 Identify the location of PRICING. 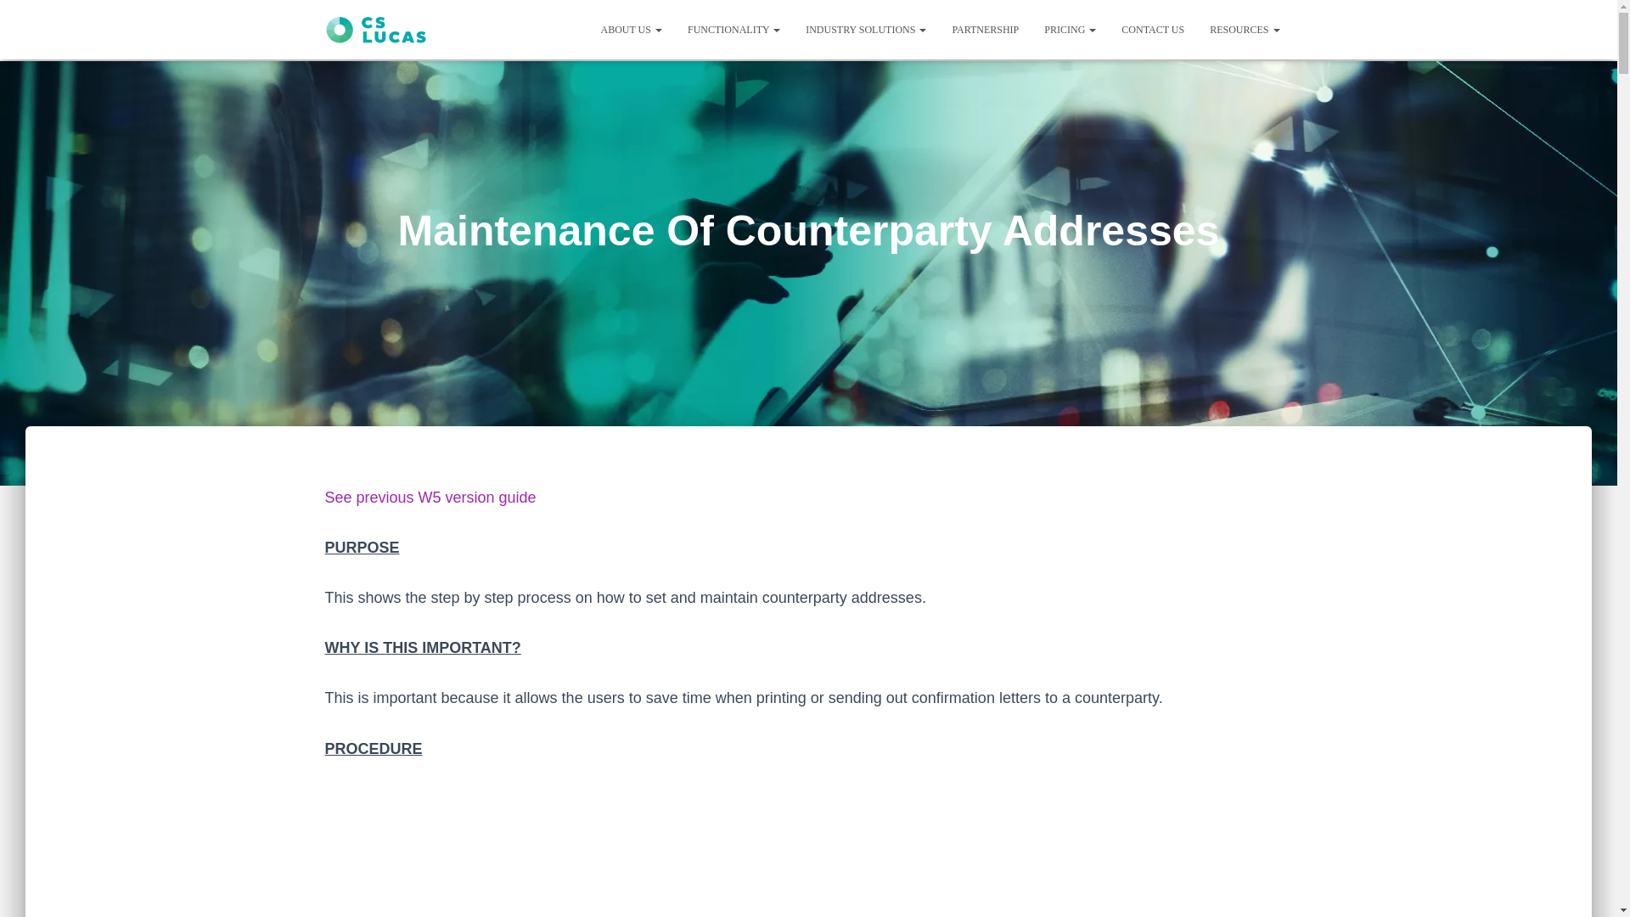
(1070, 29).